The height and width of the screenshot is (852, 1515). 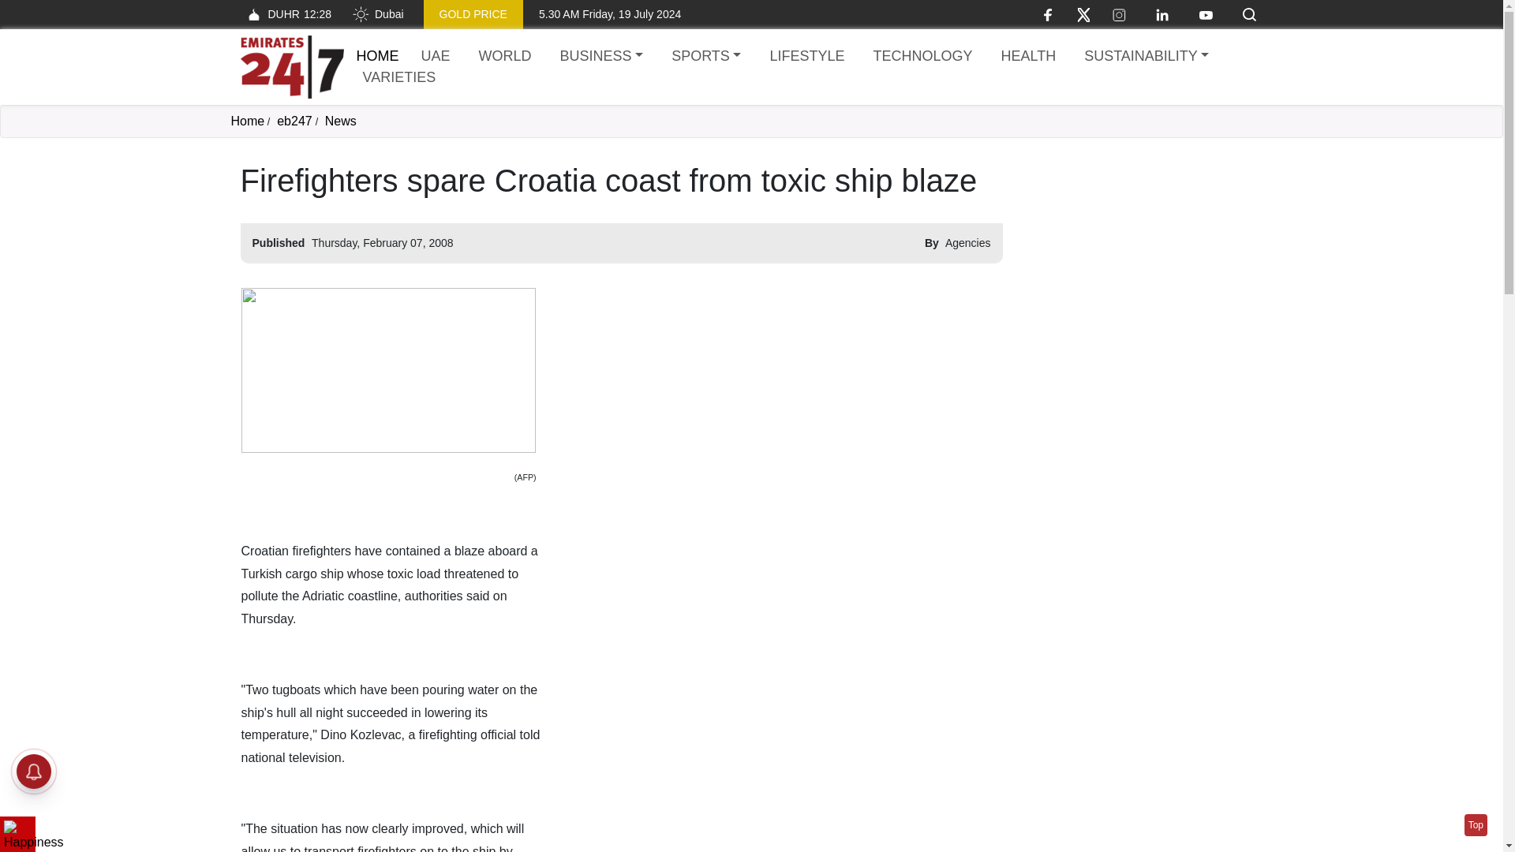 What do you see at coordinates (806, 57) in the screenshot?
I see `VARIETIES` at bounding box center [806, 57].